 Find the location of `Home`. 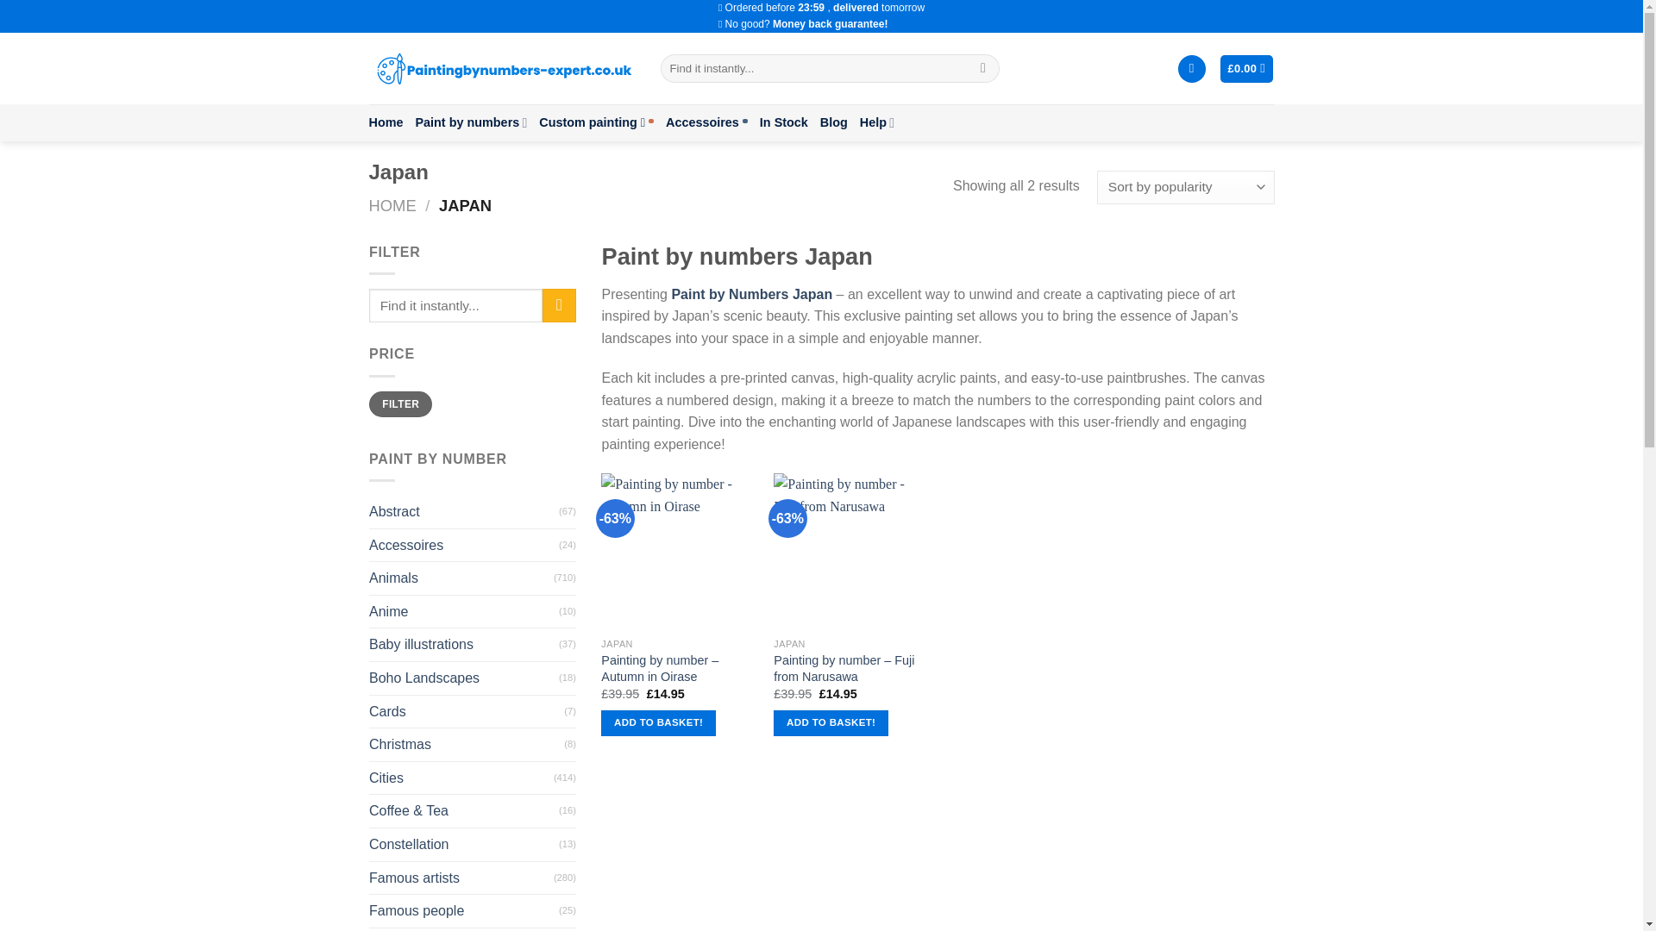

Home is located at coordinates (386, 122).